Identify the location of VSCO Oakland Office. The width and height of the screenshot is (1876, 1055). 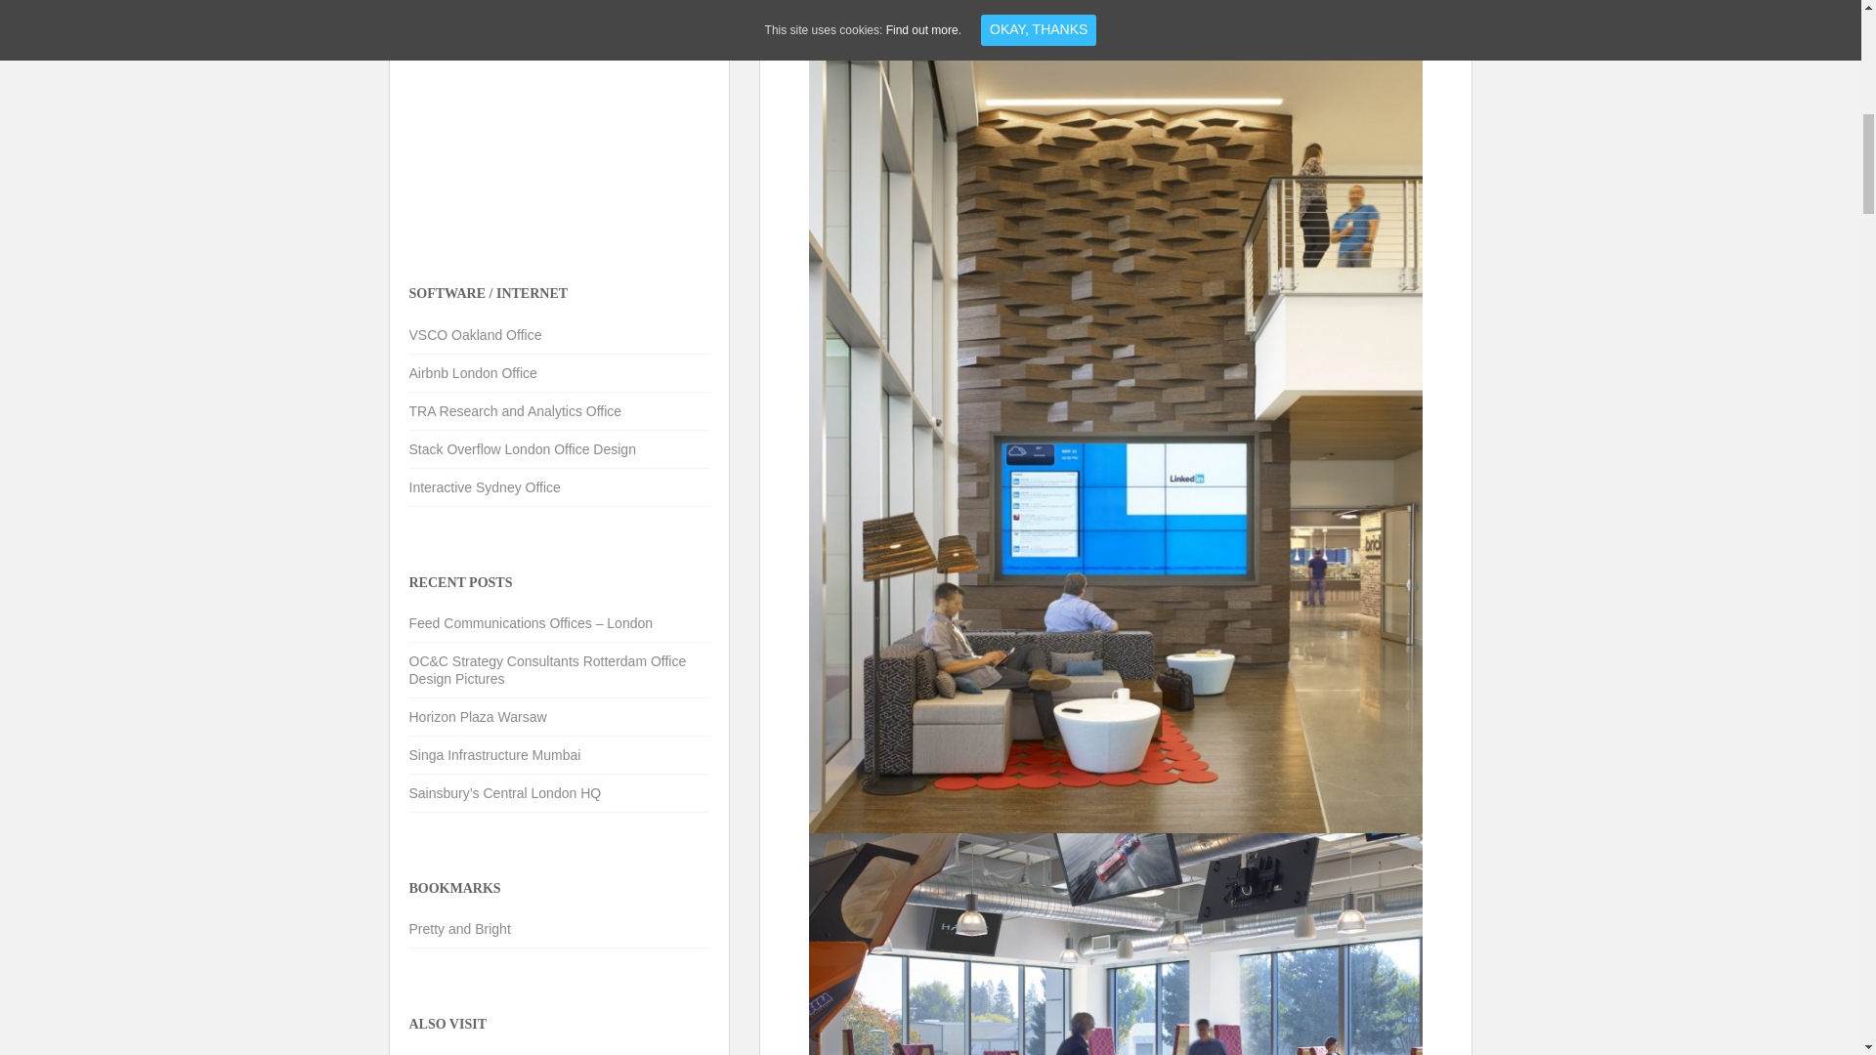
(475, 334).